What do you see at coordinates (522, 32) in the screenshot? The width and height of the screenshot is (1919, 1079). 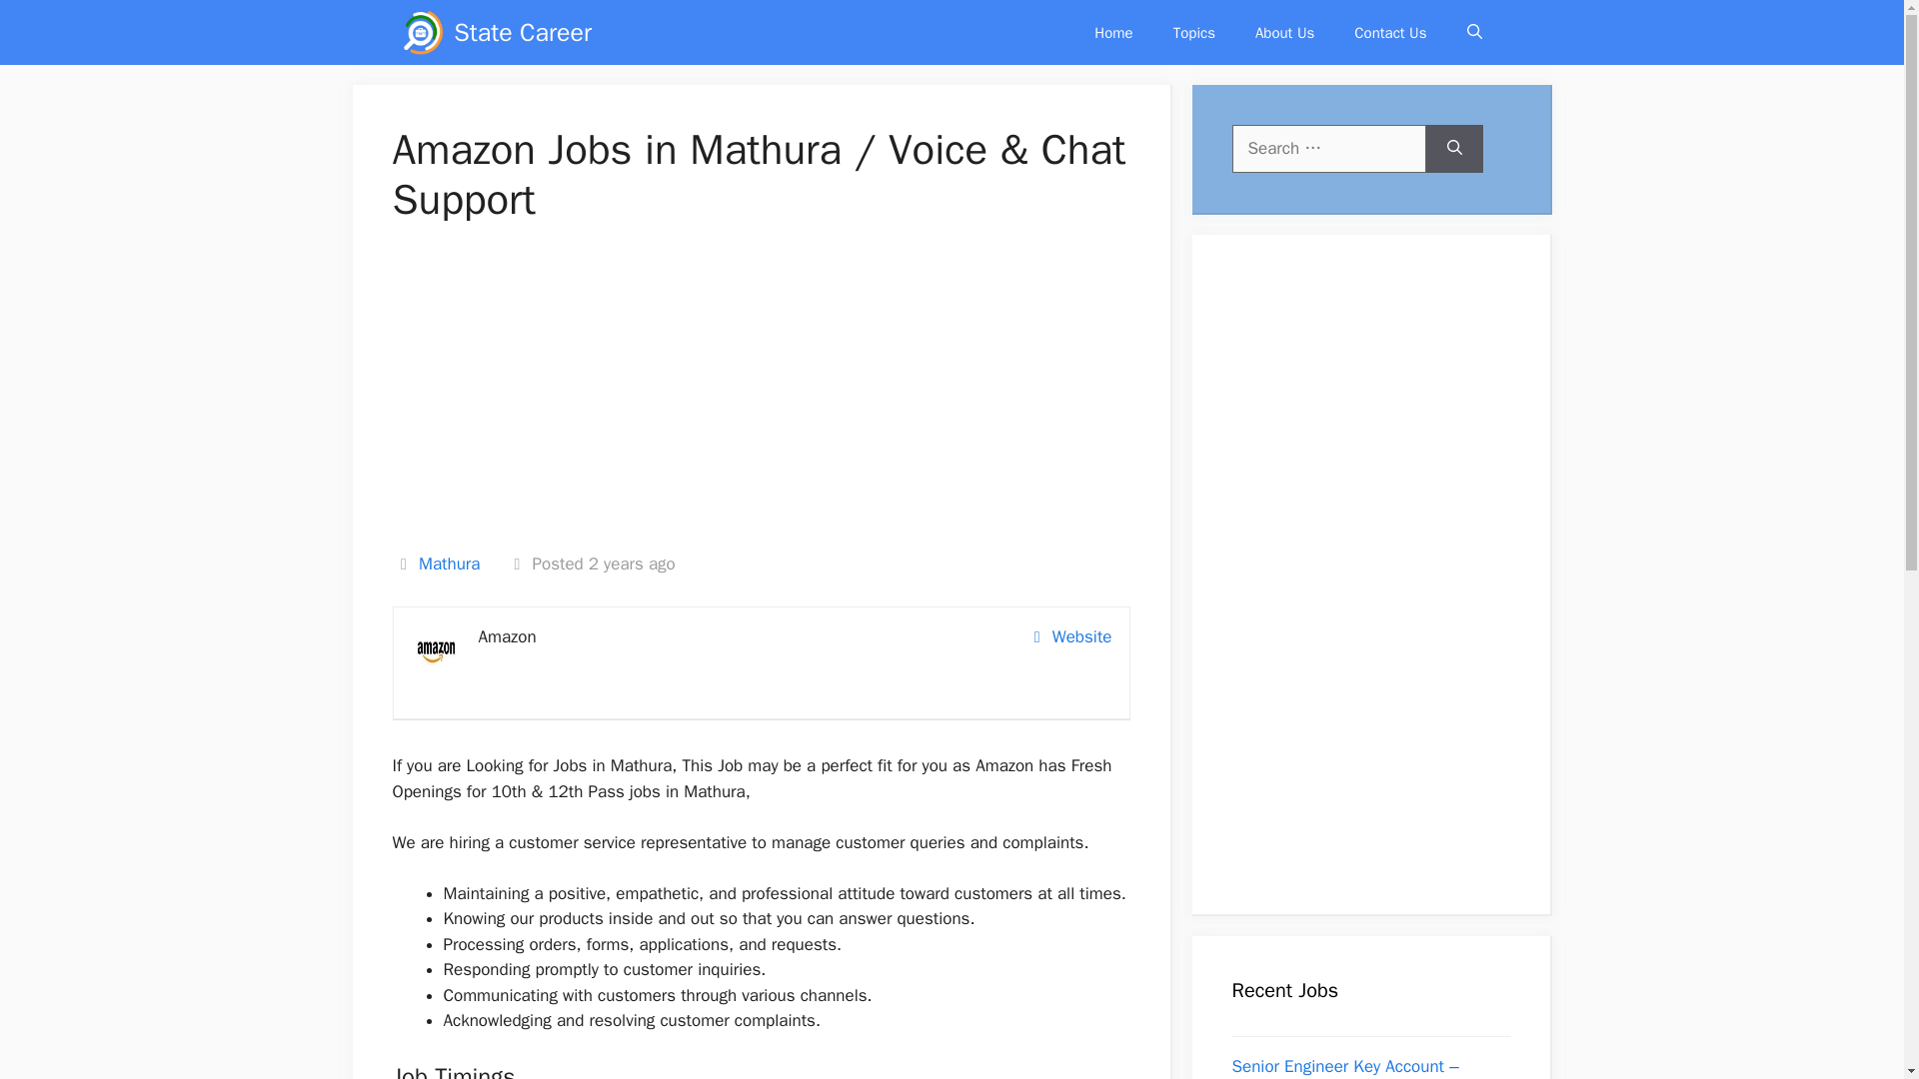 I see `State Career` at bounding box center [522, 32].